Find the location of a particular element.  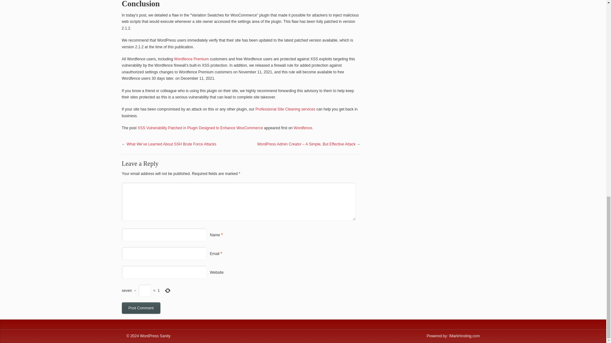

Wordfence is located at coordinates (303, 128).